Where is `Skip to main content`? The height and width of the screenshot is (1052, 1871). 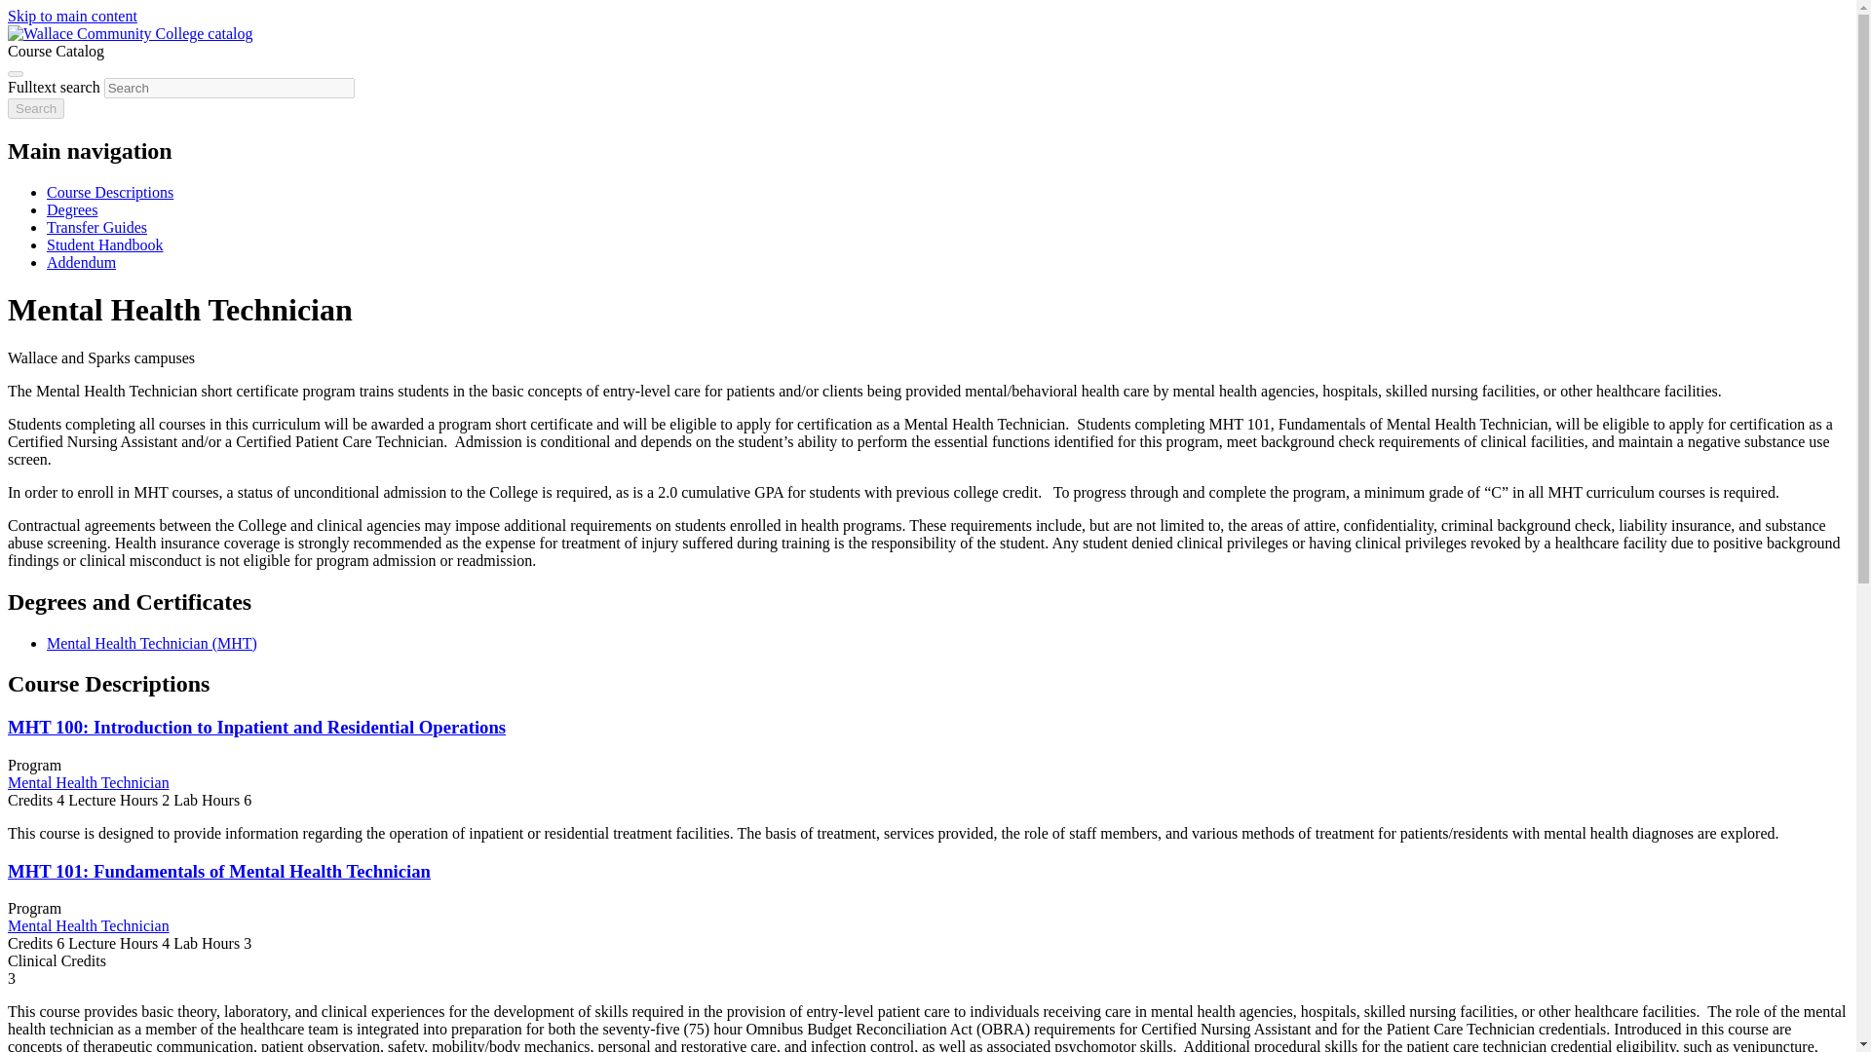 Skip to main content is located at coordinates (72, 16).